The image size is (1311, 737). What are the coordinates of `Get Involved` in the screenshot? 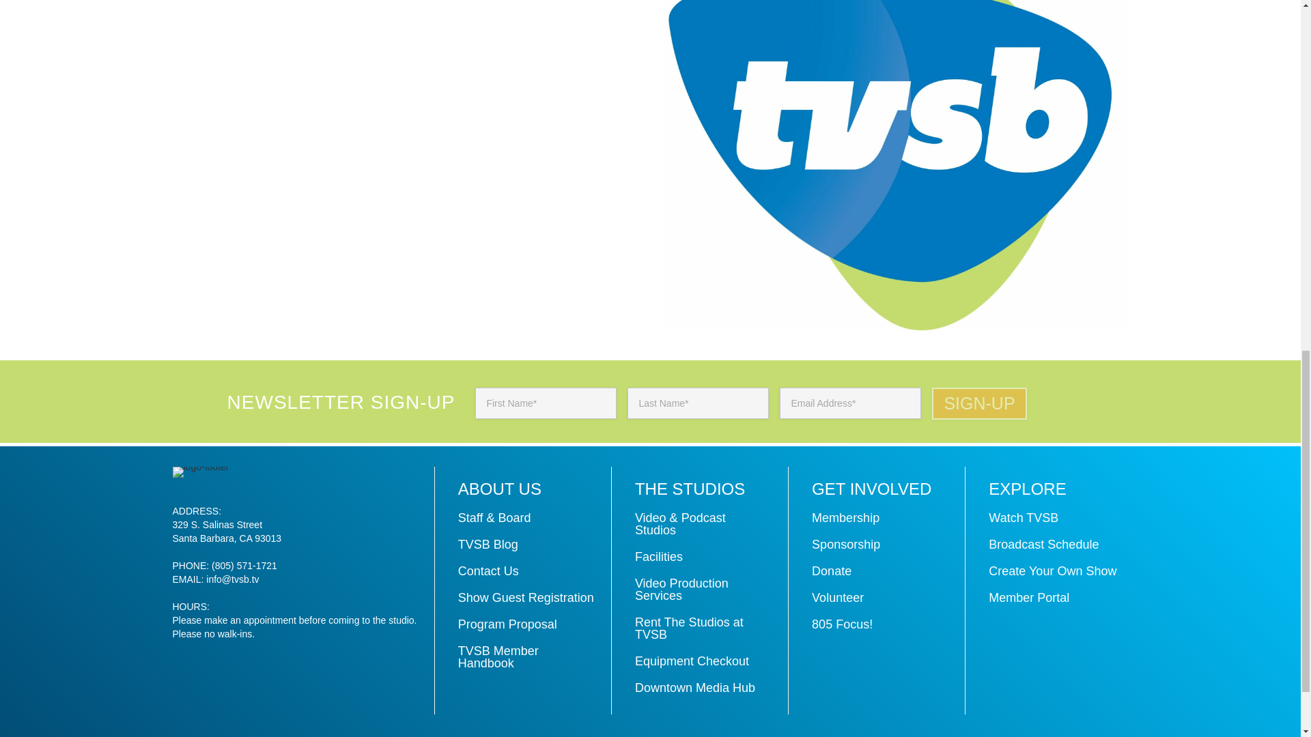 It's located at (871, 489).